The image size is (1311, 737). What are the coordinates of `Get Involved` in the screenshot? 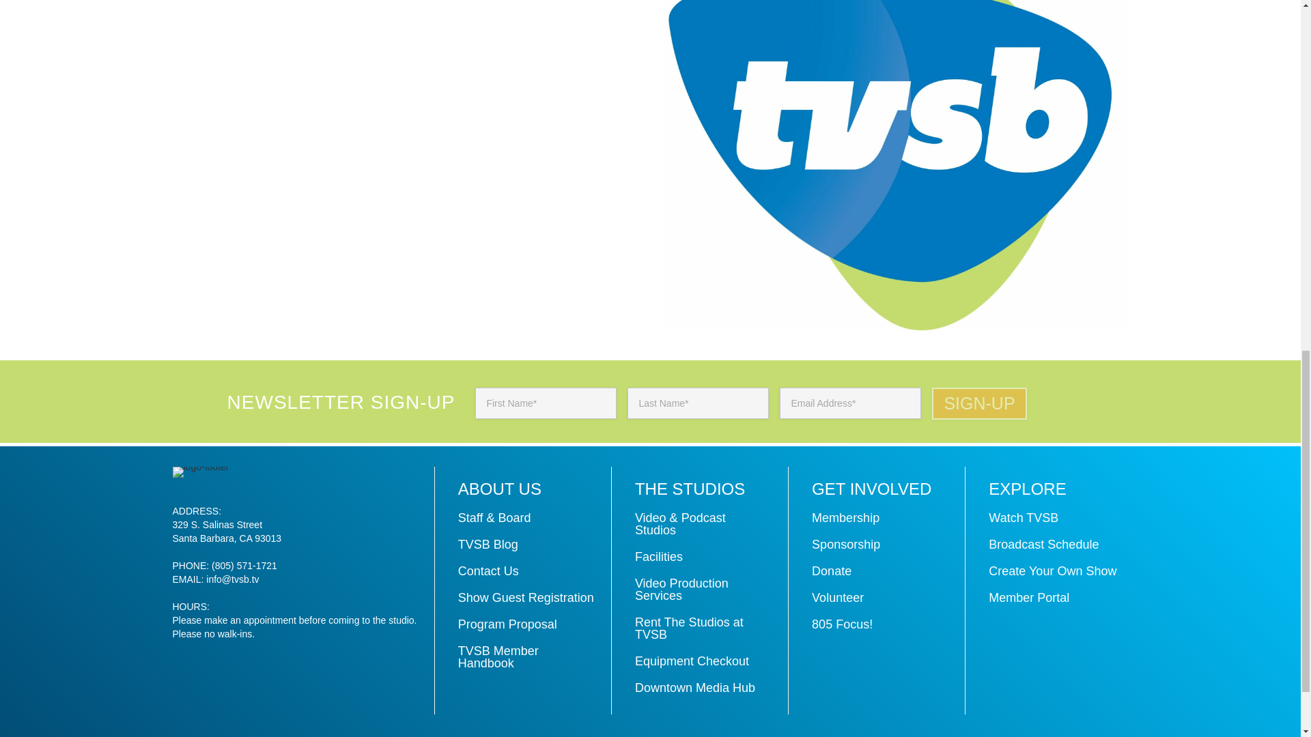 It's located at (871, 489).